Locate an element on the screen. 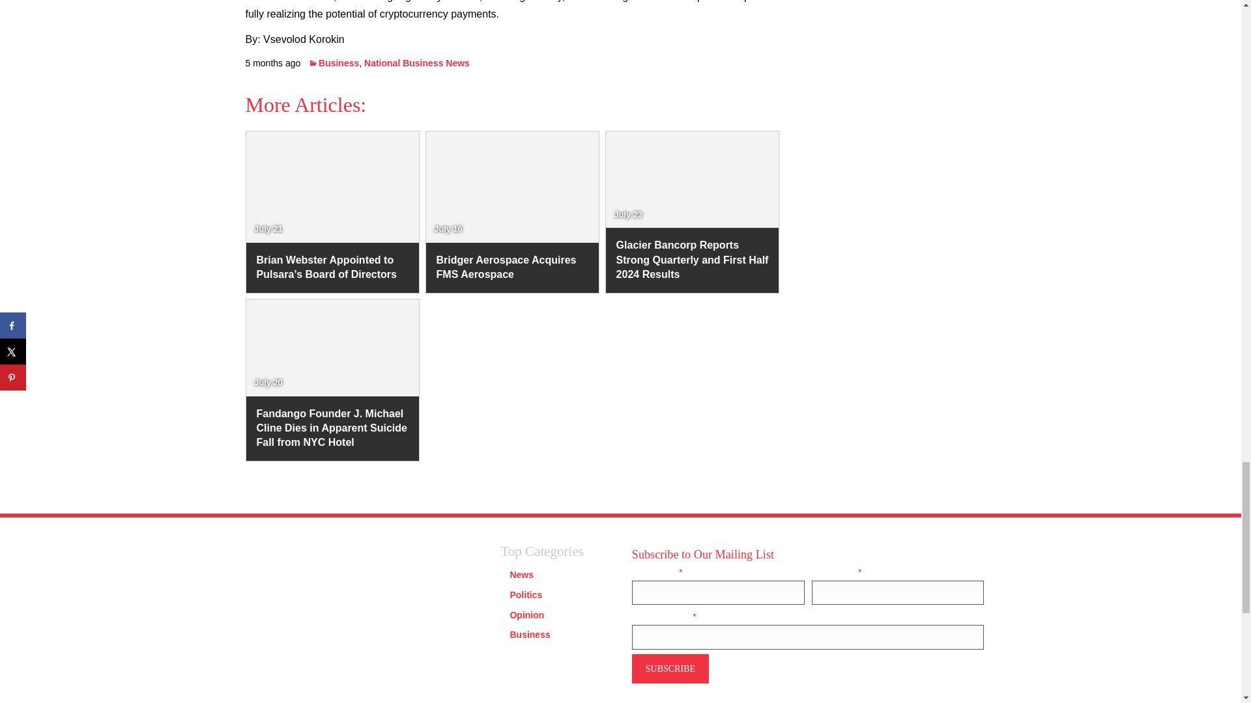 The height and width of the screenshot is (703, 1251). Opinion Category is located at coordinates (526, 614).